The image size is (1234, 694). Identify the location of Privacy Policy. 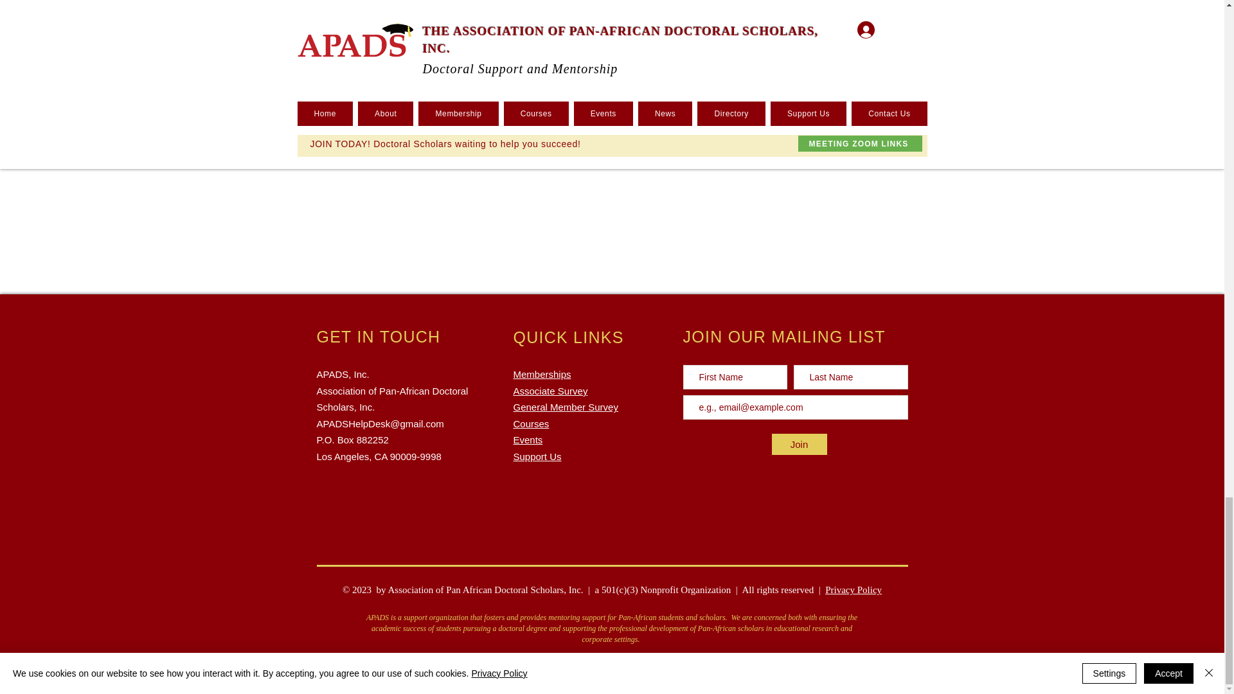
(799, 445).